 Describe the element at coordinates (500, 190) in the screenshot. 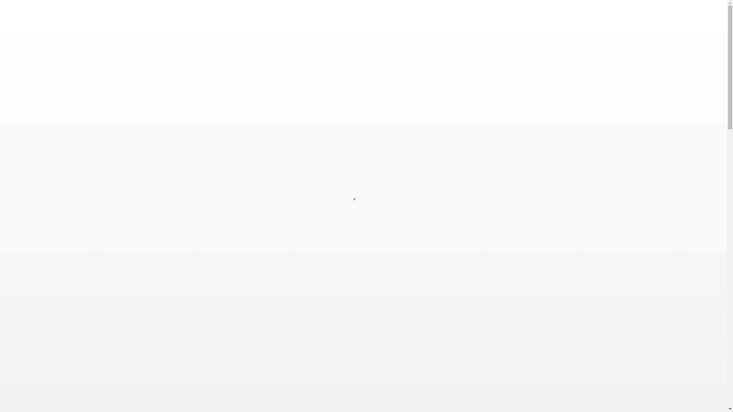

I see `Communicatiemanager` at that location.